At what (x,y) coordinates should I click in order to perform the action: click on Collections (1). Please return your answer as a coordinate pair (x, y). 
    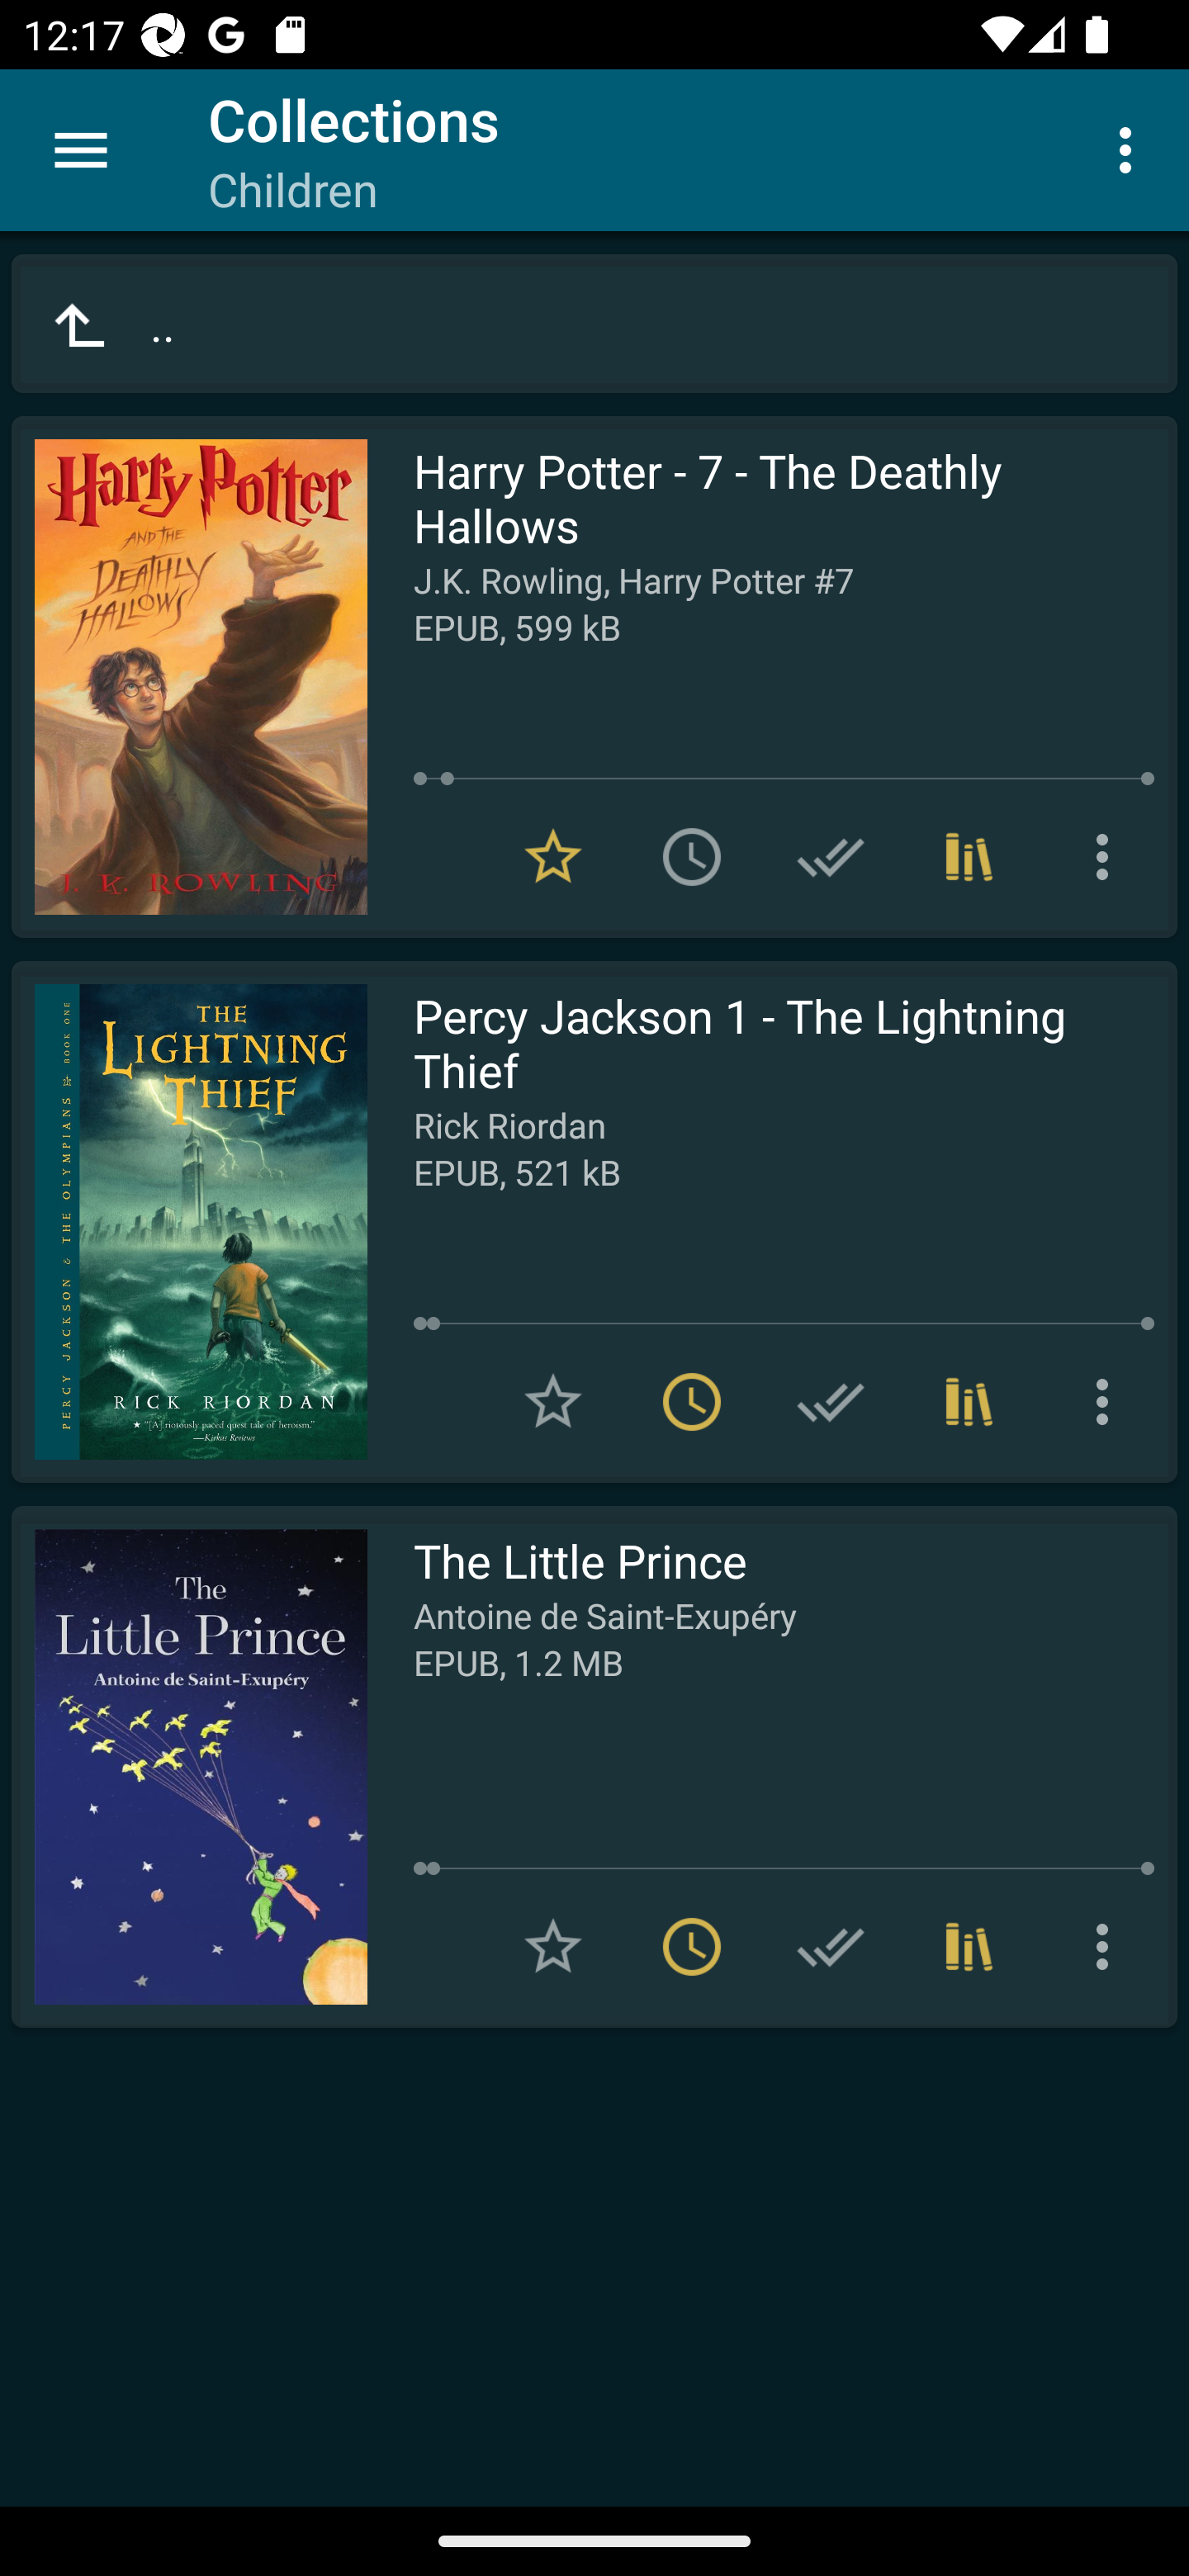
    Looking at the image, I should click on (969, 1401).